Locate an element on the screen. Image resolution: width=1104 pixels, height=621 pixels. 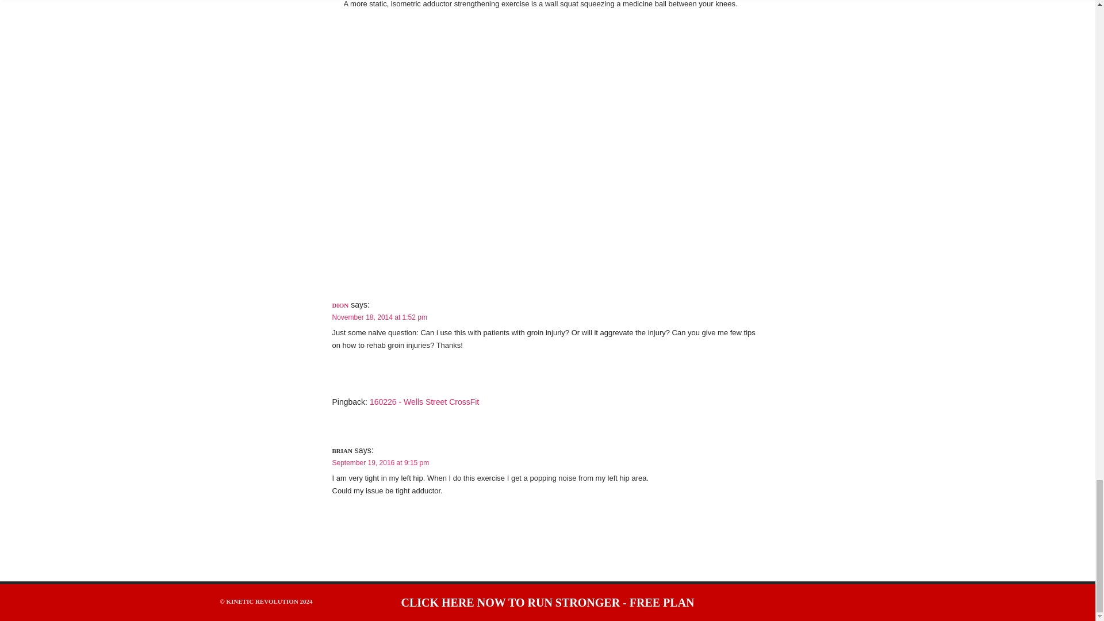
160226 - Wells Street CrossFit is located at coordinates (424, 402).